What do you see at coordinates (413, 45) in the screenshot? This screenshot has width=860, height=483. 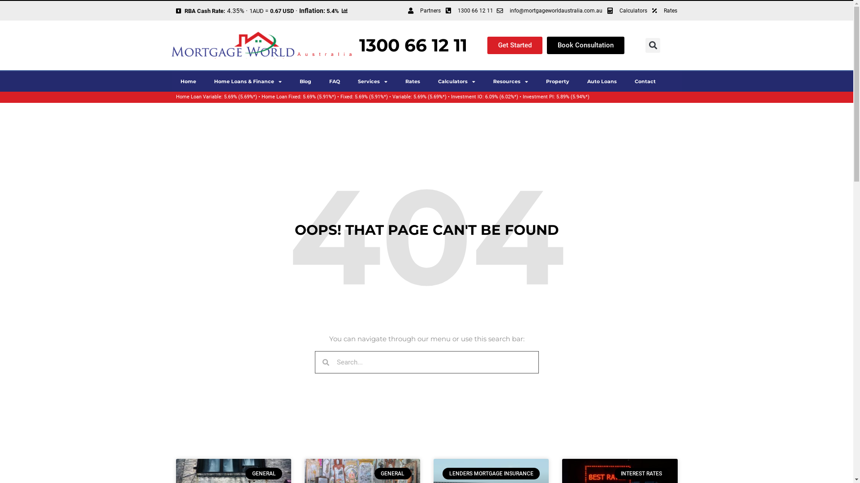 I see `1300 66 12 11` at bounding box center [413, 45].